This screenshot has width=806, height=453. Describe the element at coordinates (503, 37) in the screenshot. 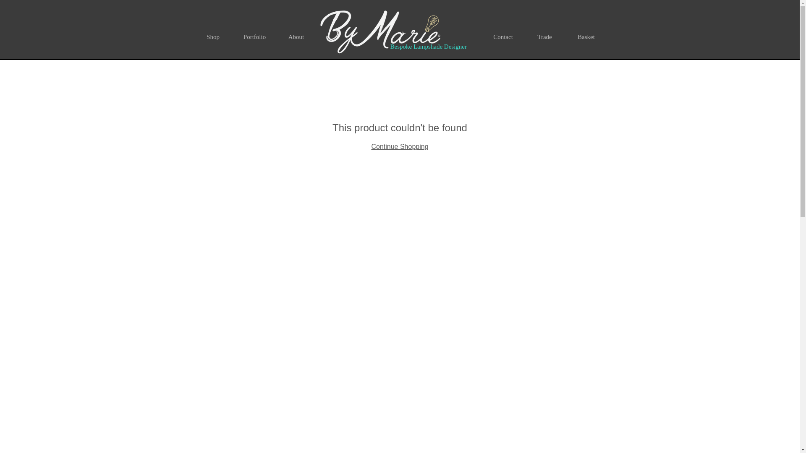

I see `Contact` at that location.